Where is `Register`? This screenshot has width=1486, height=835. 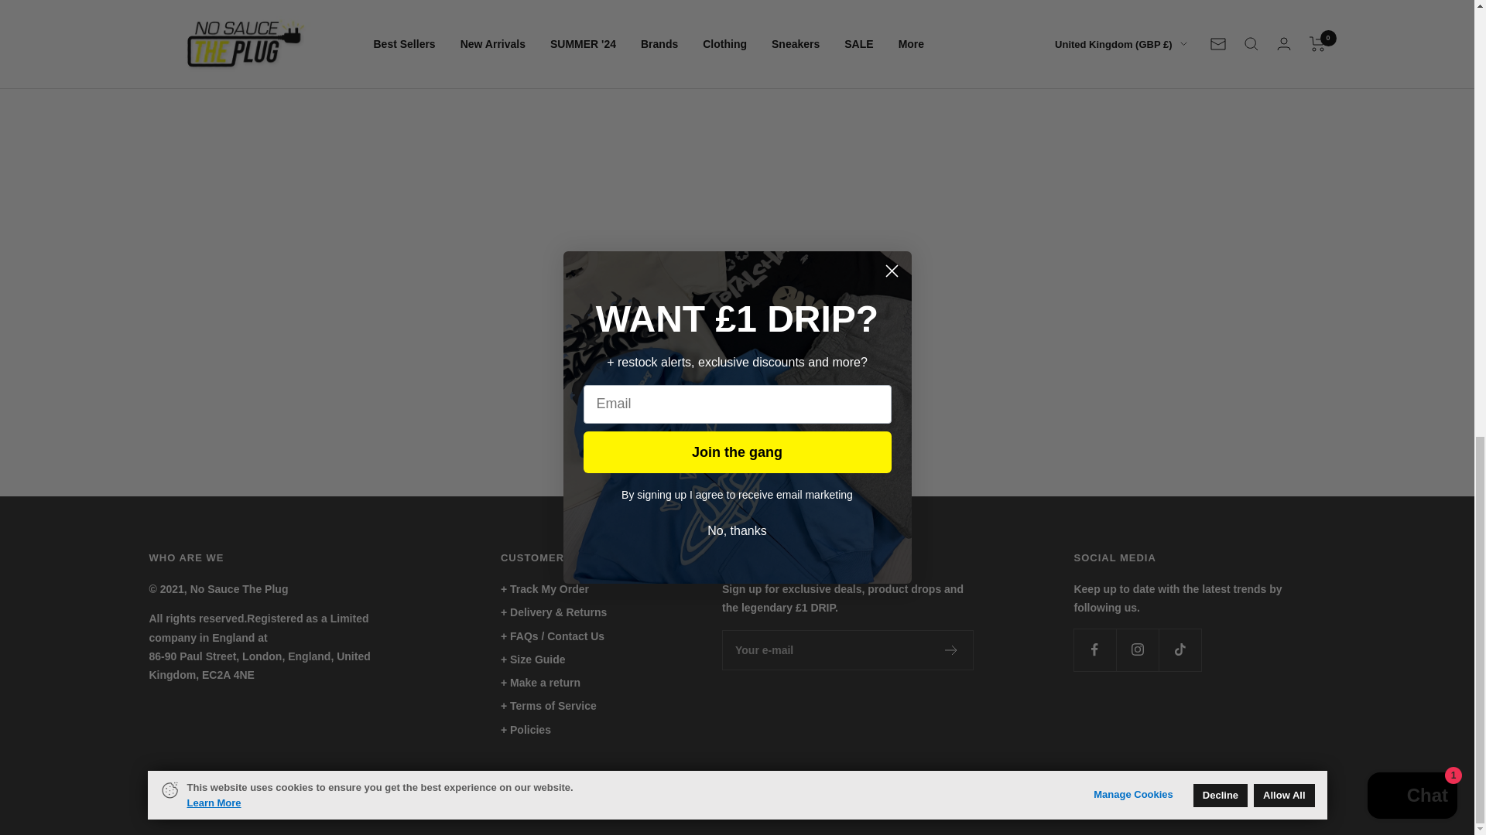
Register is located at coordinates (952, 649).